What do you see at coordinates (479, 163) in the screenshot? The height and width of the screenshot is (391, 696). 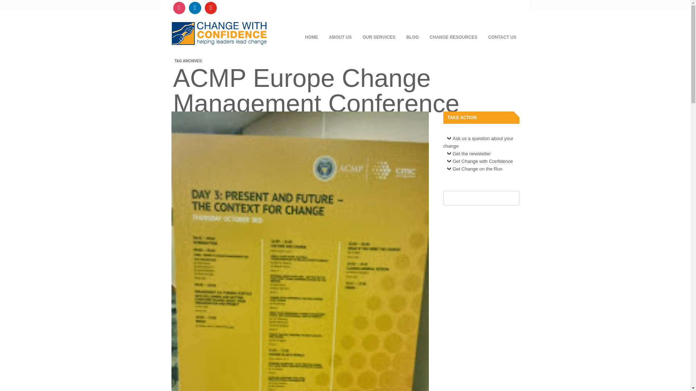 I see `Get Change with Confidence` at bounding box center [479, 163].